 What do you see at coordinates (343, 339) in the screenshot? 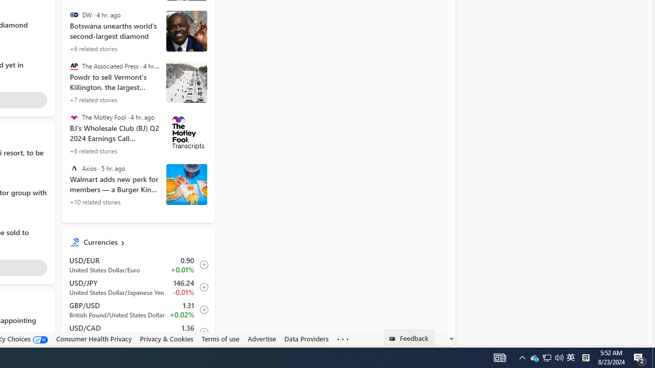
I see `Class: oneFooter_seeMore-DS-EntryPoint1-1` at bounding box center [343, 339].